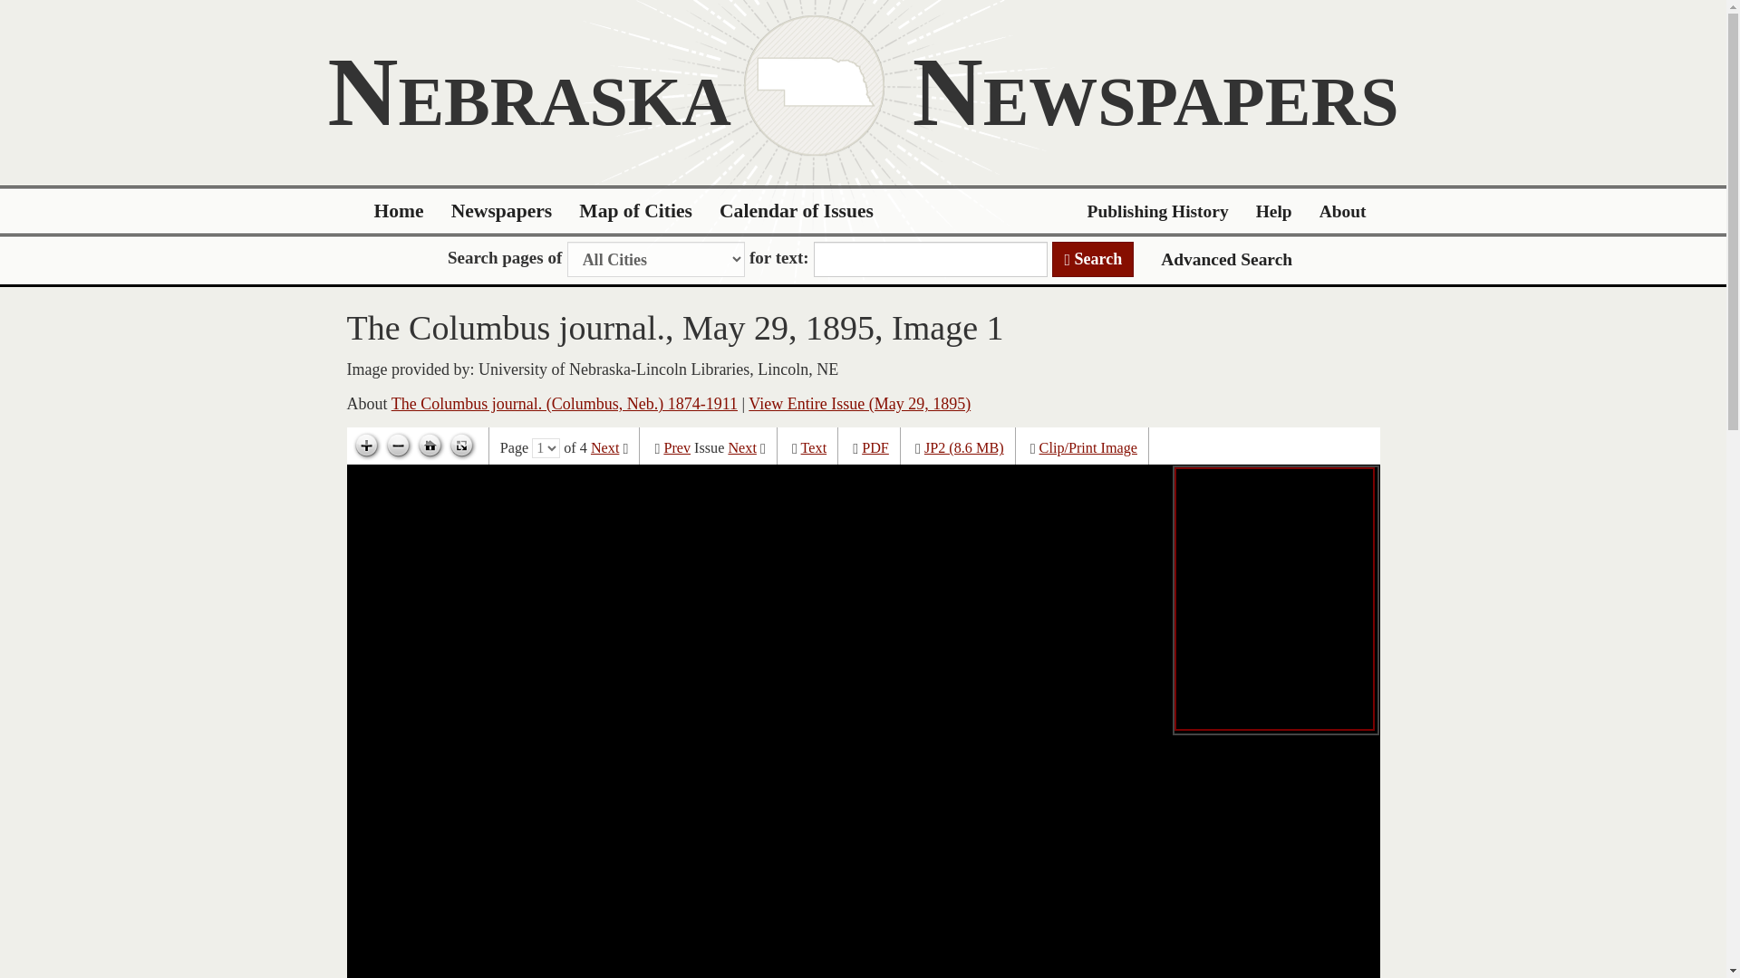  What do you see at coordinates (676, 448) in the screenshot?
I see `Prev` at bounding box center [676, 448].